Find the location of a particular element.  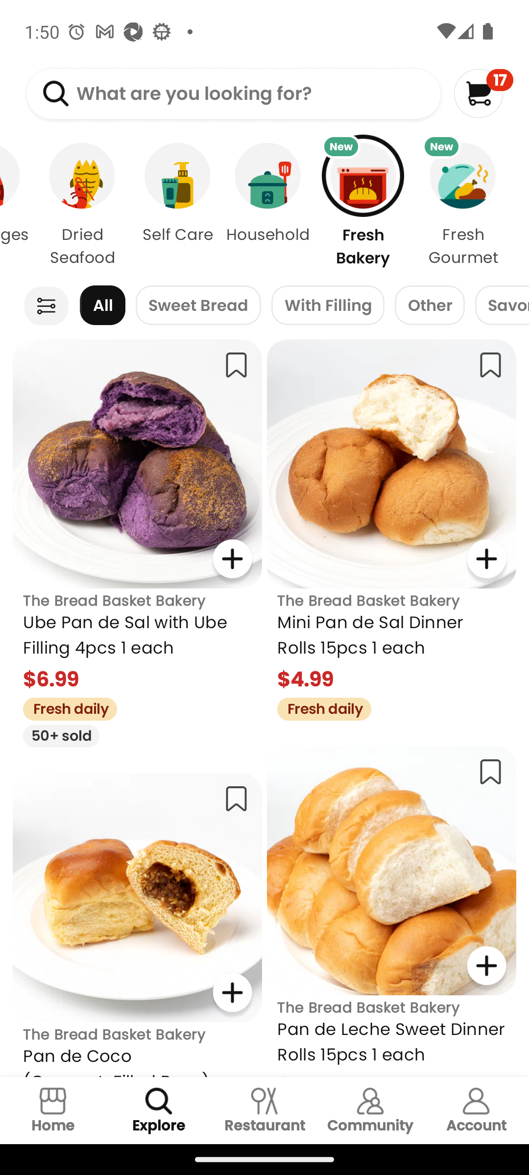

All is located at coordinates (102, 305).